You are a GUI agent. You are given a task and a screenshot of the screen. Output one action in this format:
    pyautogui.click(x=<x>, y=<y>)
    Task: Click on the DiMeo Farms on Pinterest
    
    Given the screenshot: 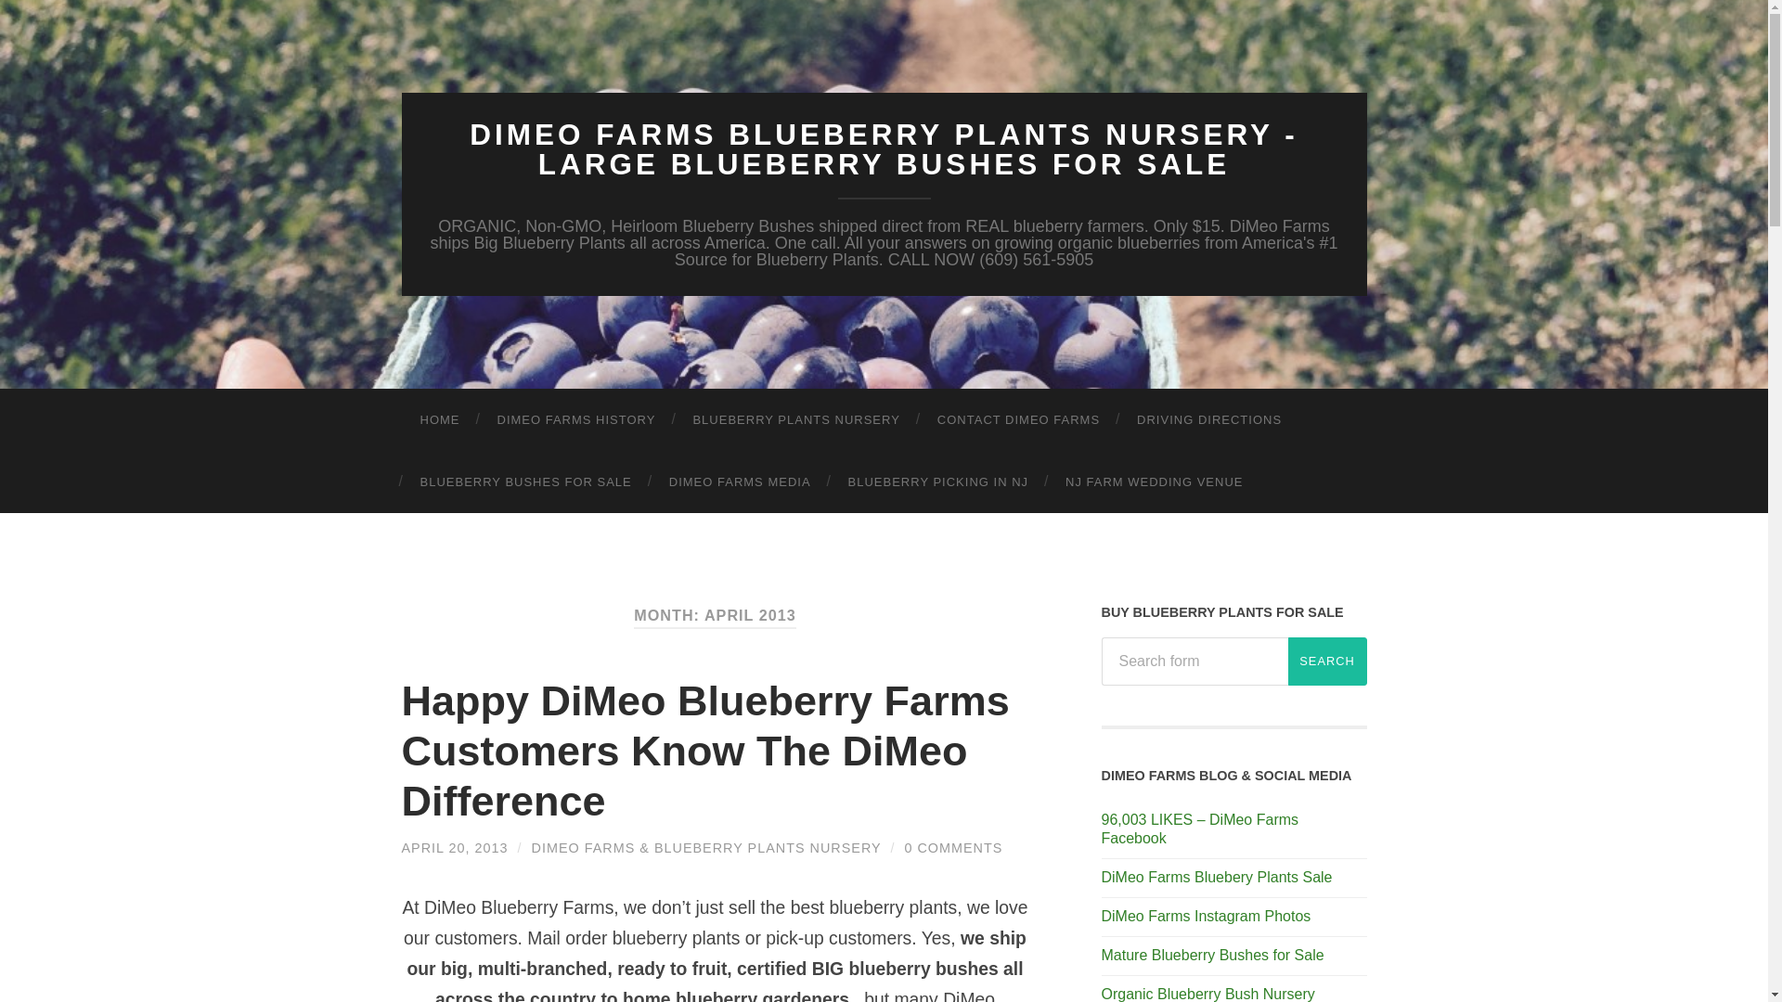 What is the action you would take?
    pyautogui.click(x=1212, y=954)
    